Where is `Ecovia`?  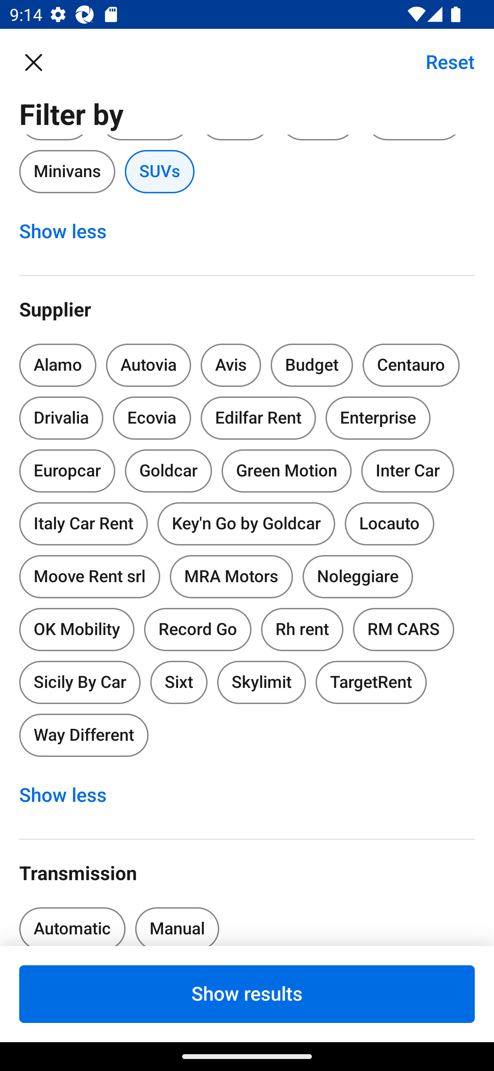
Ecovia is located at coordinates (152, 417).